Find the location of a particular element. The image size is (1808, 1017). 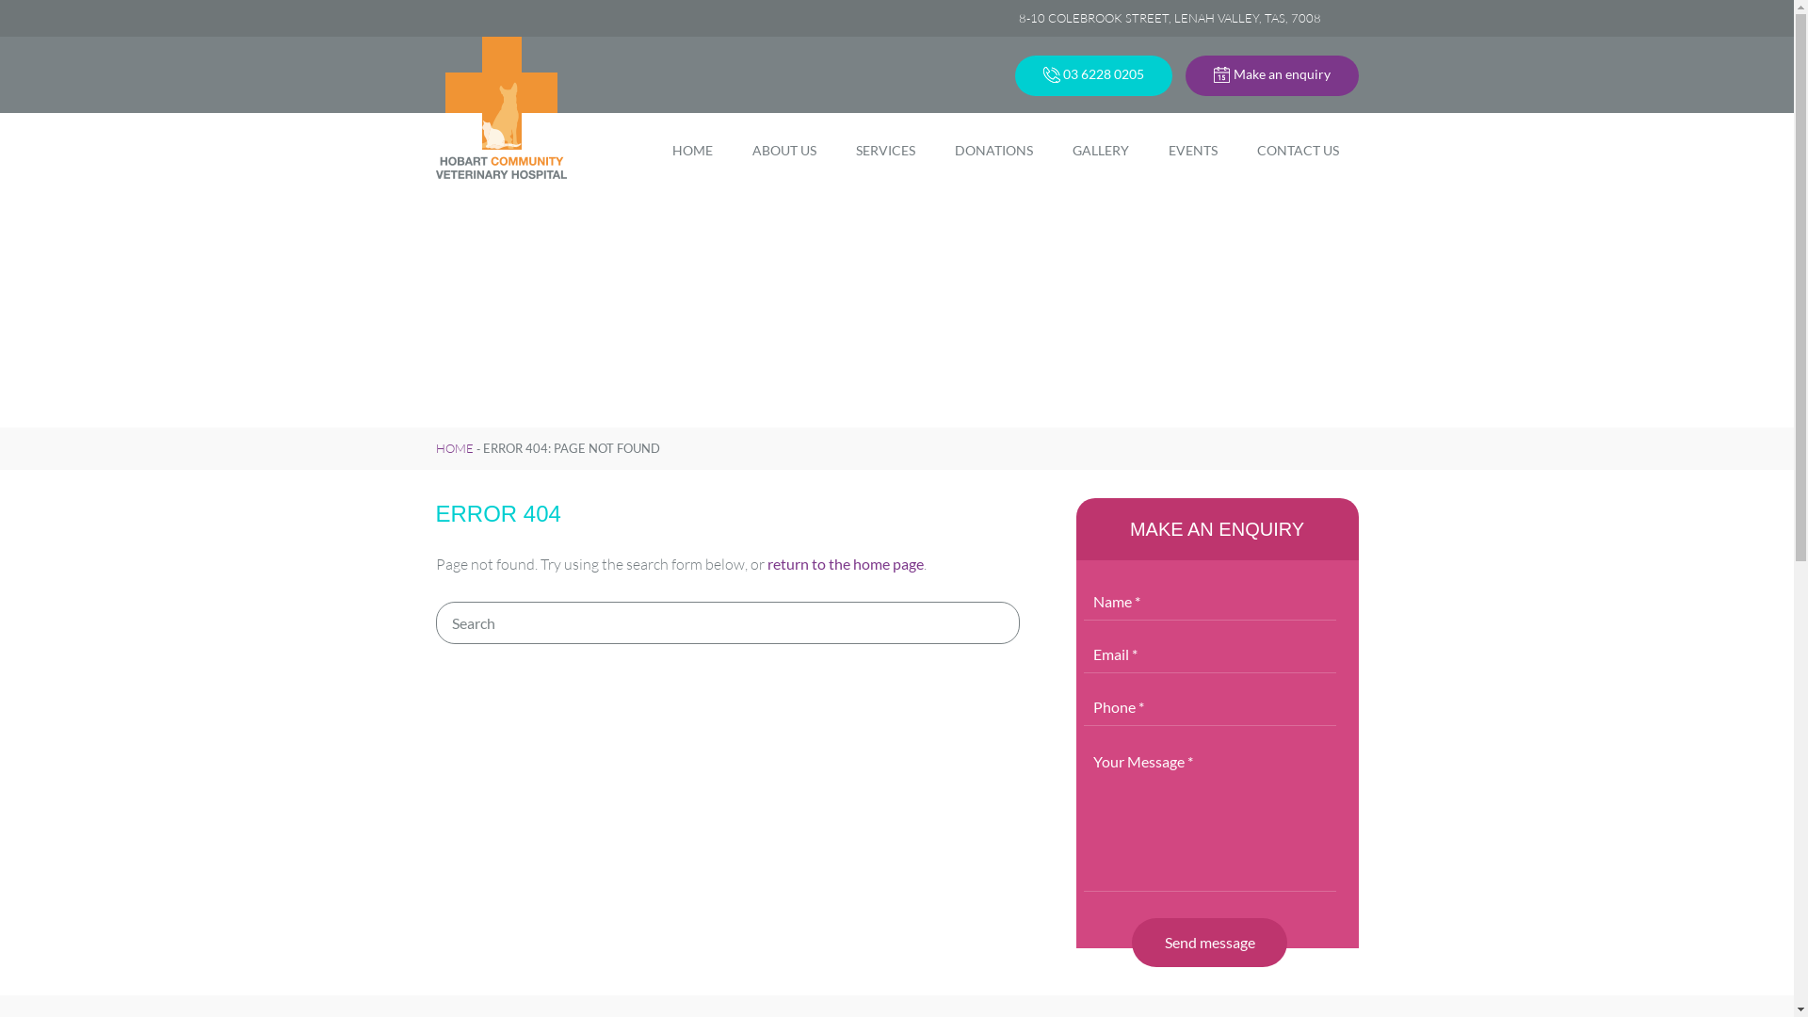

CONTACT US is located at coordinates (1298, 151).